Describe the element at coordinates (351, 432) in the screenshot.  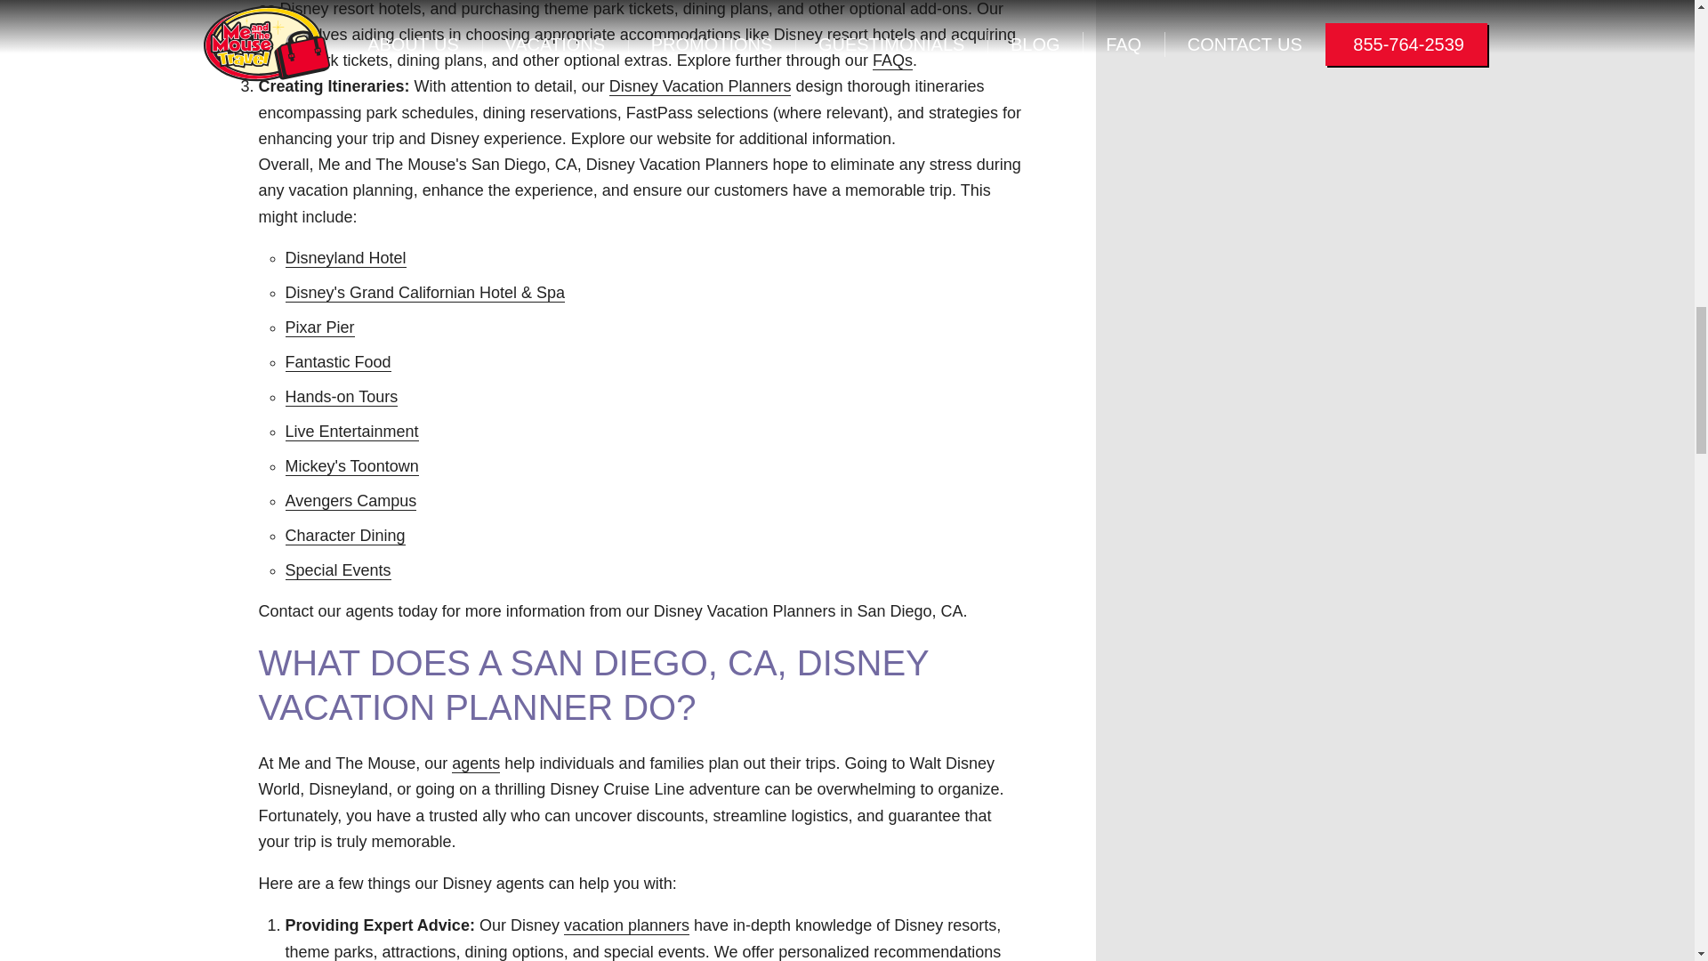
I see `Live Entertainment` at that location.